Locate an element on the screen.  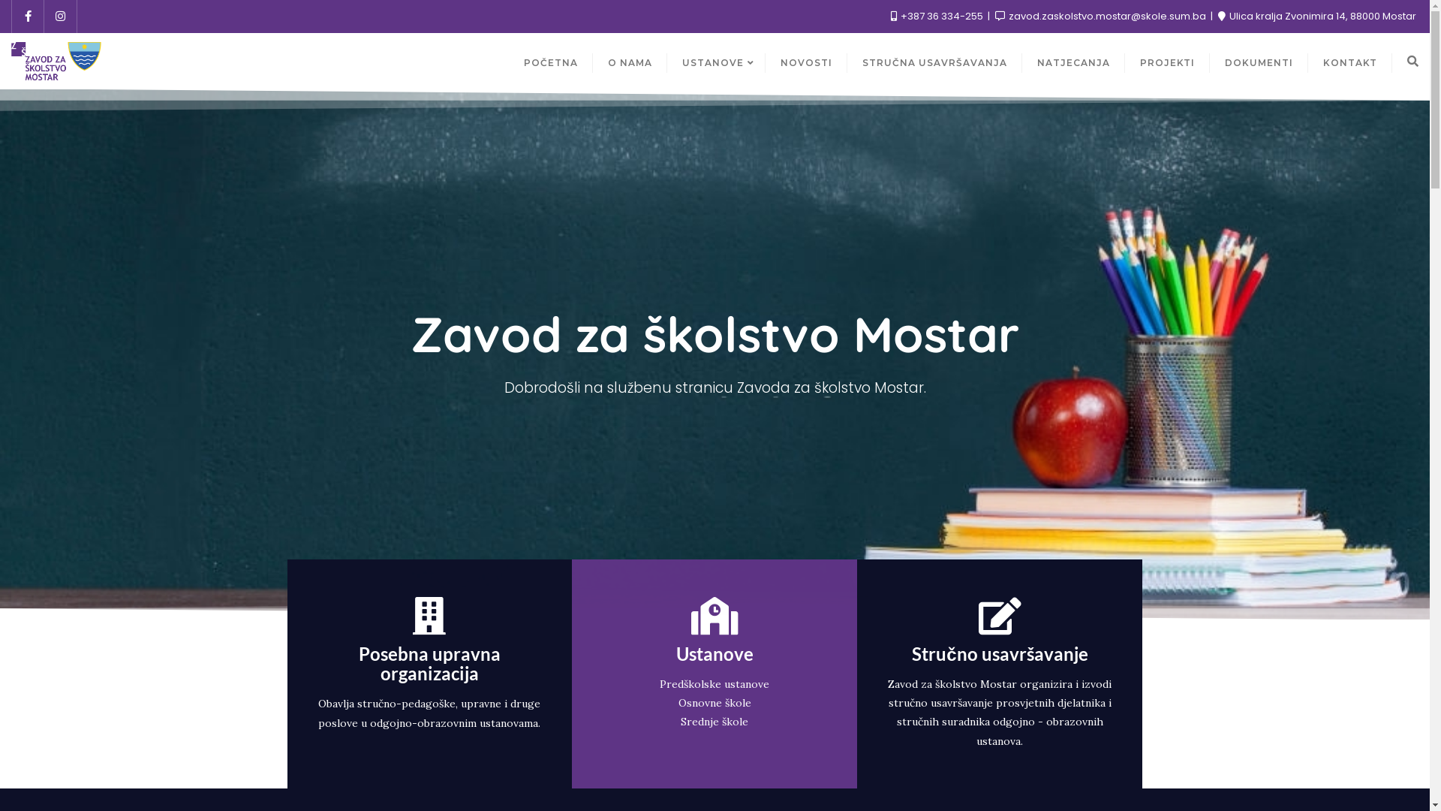
USTANOVE is located at coordinates (716, 62).